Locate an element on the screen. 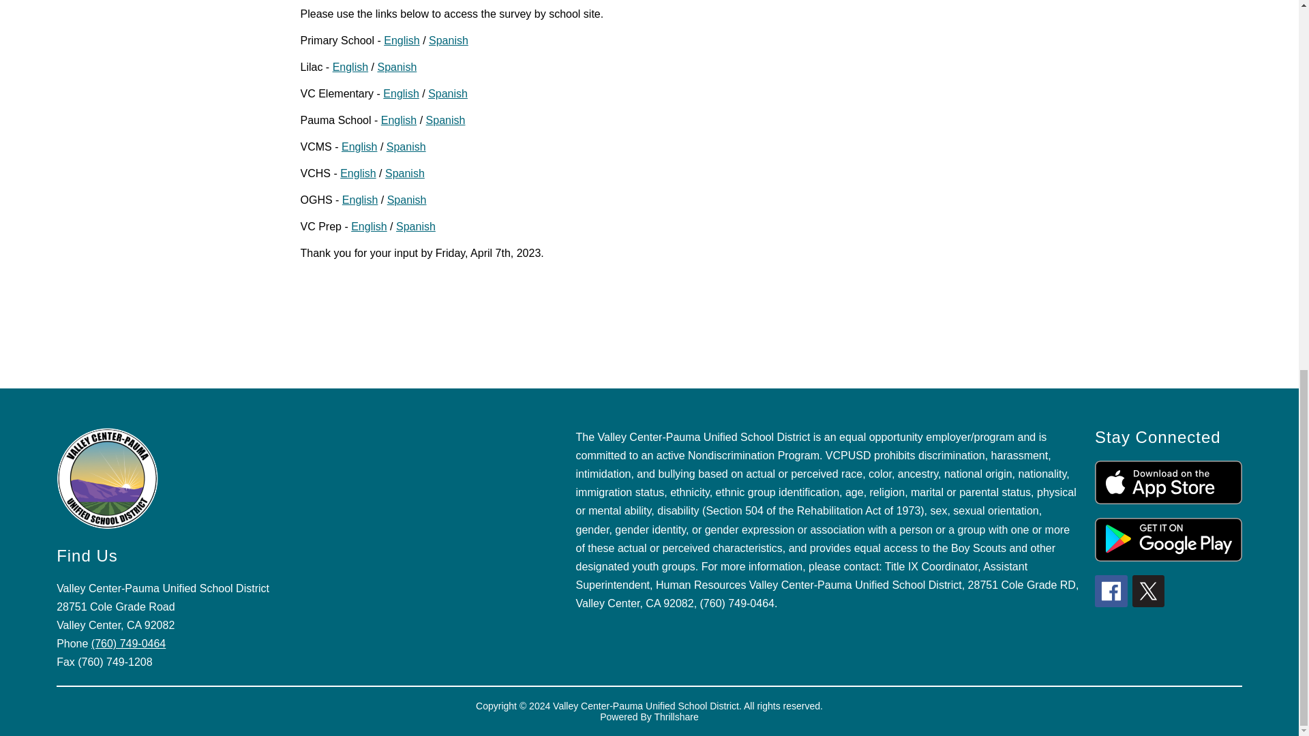  Spanish is located at coordinates (446, 120).